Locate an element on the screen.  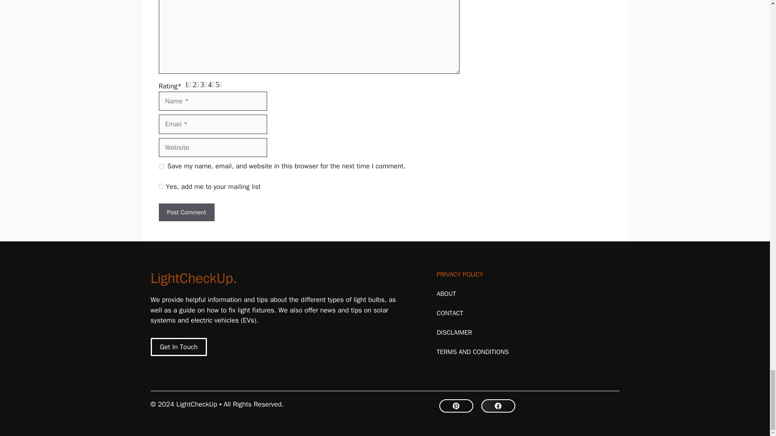
Post Comment is located at coordinates (186, 212).